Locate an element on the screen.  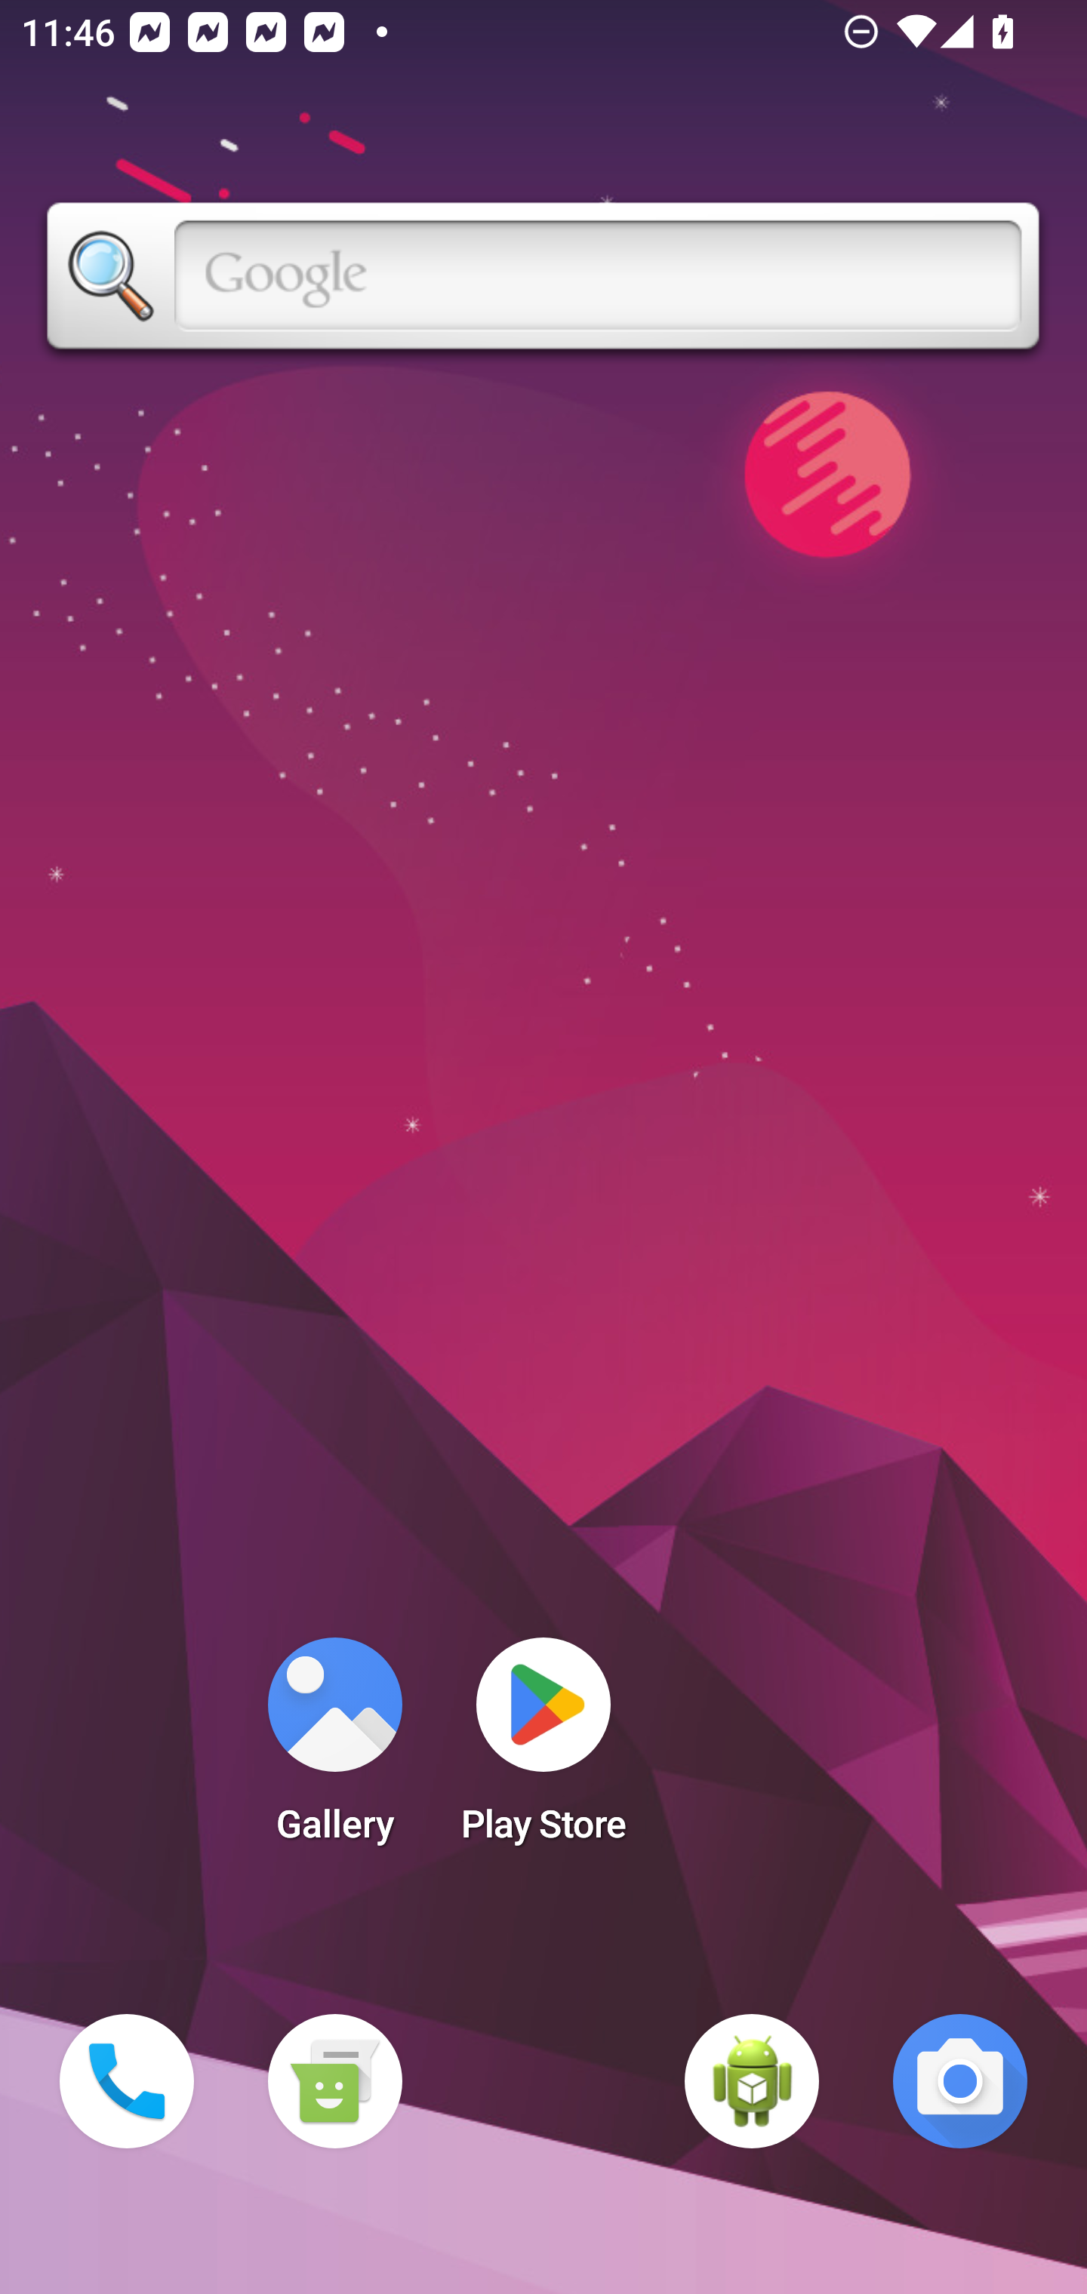
Gallery is located at coordinates (334, 1749).